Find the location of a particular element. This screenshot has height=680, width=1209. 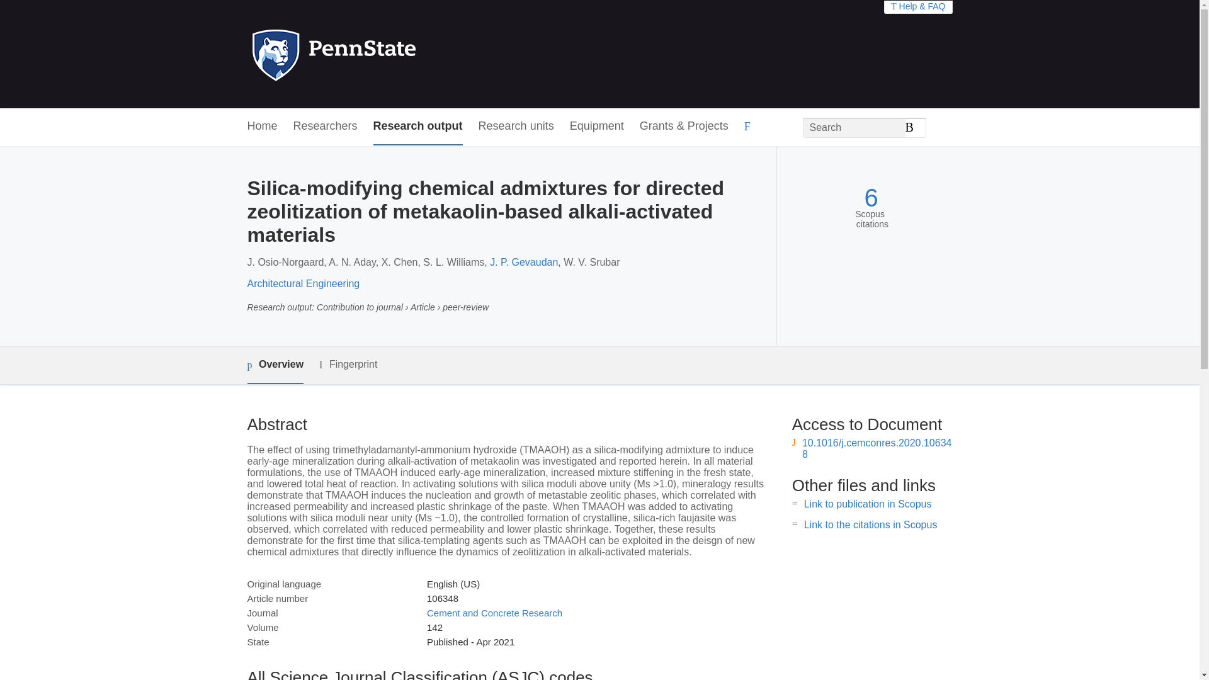

Equipment is located at coordinates (596, 127).